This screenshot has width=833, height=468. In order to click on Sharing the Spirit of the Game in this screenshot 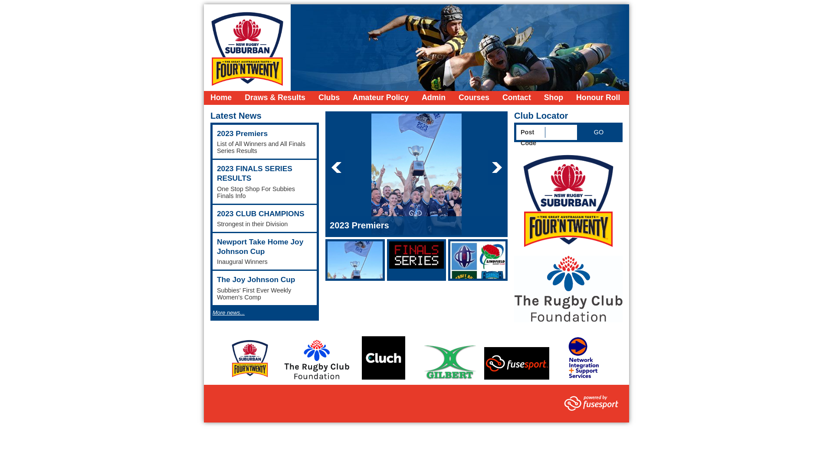, I will do `click(568, 289)`.